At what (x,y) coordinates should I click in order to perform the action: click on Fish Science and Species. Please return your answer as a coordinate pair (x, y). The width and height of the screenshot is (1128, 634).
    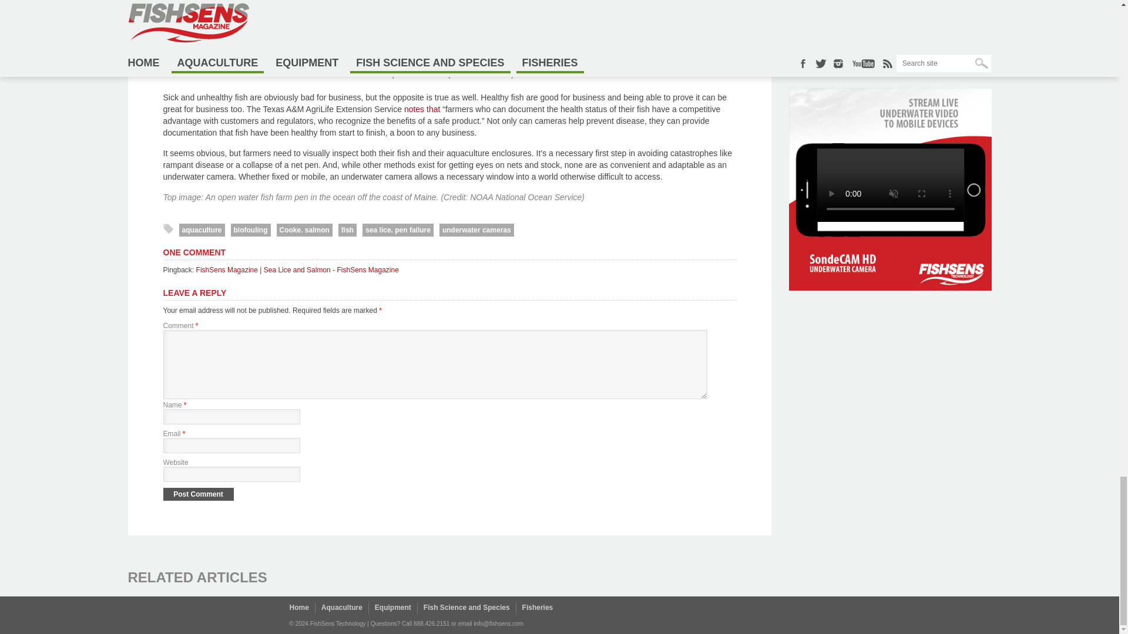
    Looking at the image, I should click on (466, 608).